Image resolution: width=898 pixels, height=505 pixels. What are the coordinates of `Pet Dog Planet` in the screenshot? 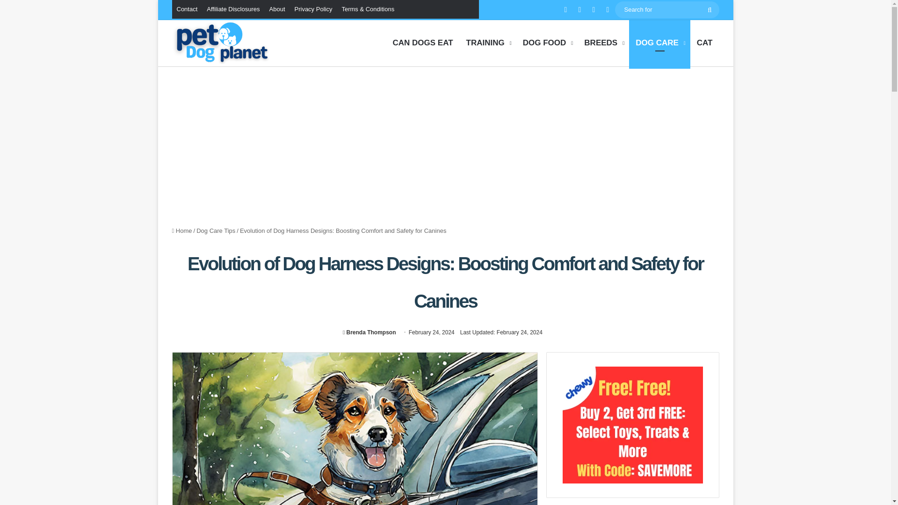 It's located at (266, 43).